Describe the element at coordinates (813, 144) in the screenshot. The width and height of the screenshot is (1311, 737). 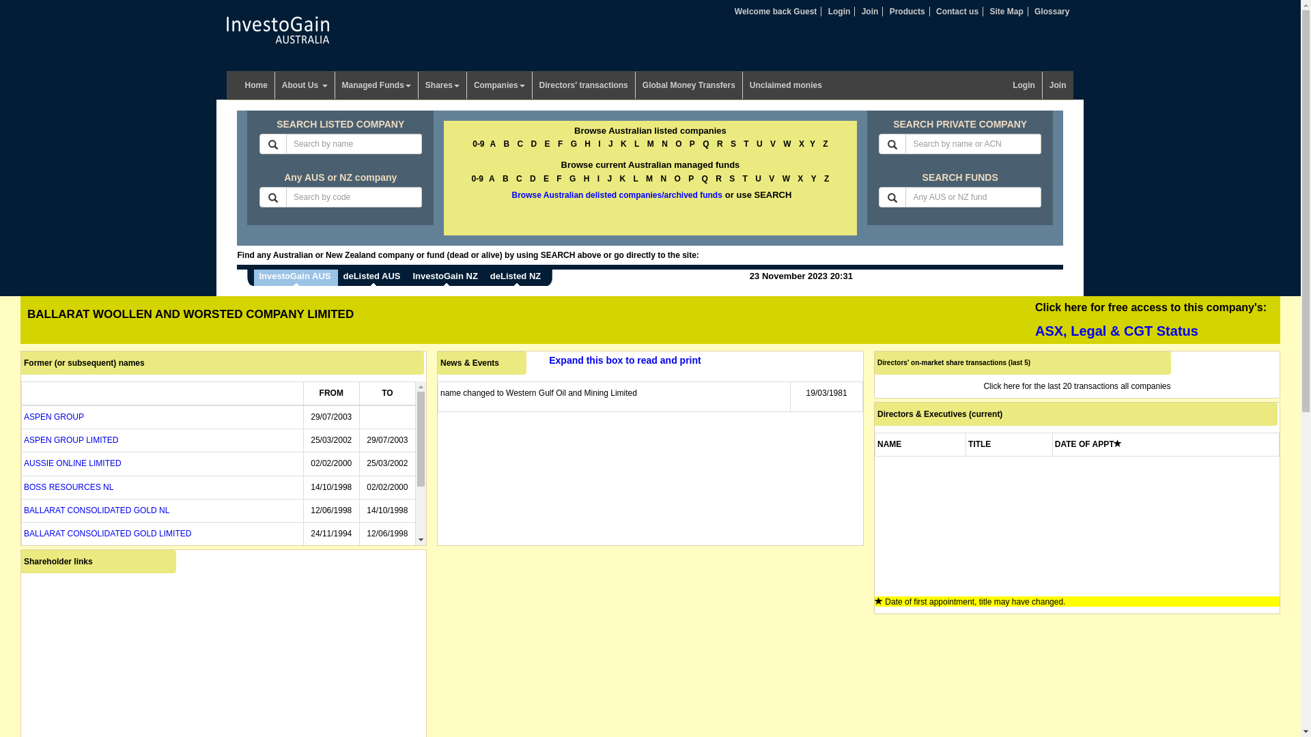
I see `Y` at that location.